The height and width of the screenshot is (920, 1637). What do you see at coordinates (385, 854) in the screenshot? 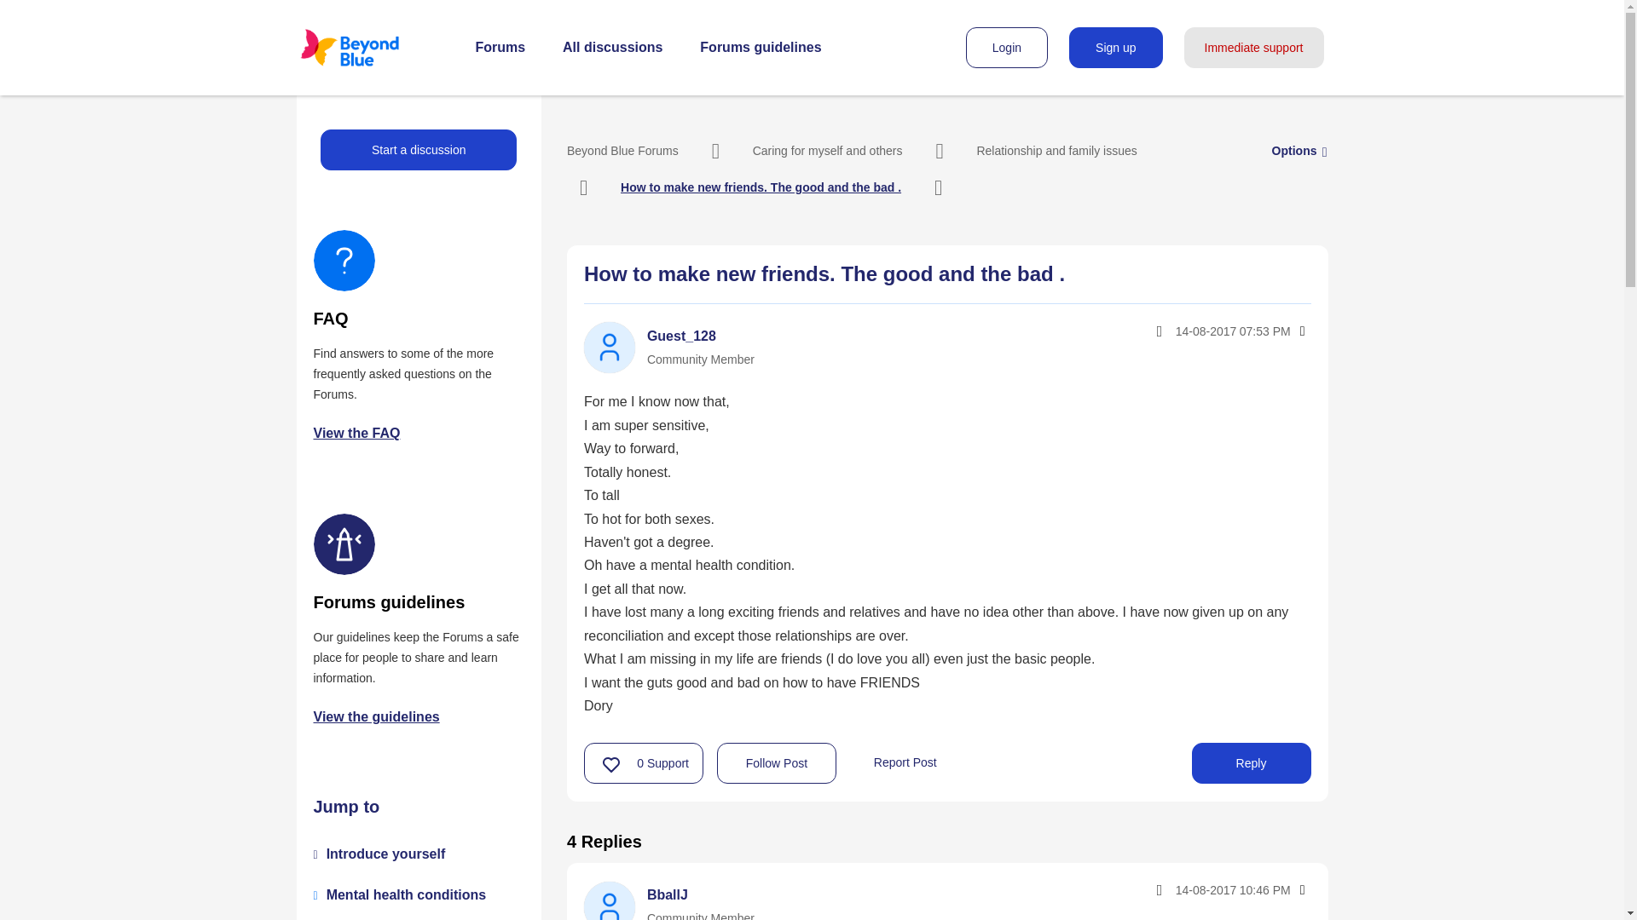
I see `Introduce yourself` at bounding box center [385, 854].